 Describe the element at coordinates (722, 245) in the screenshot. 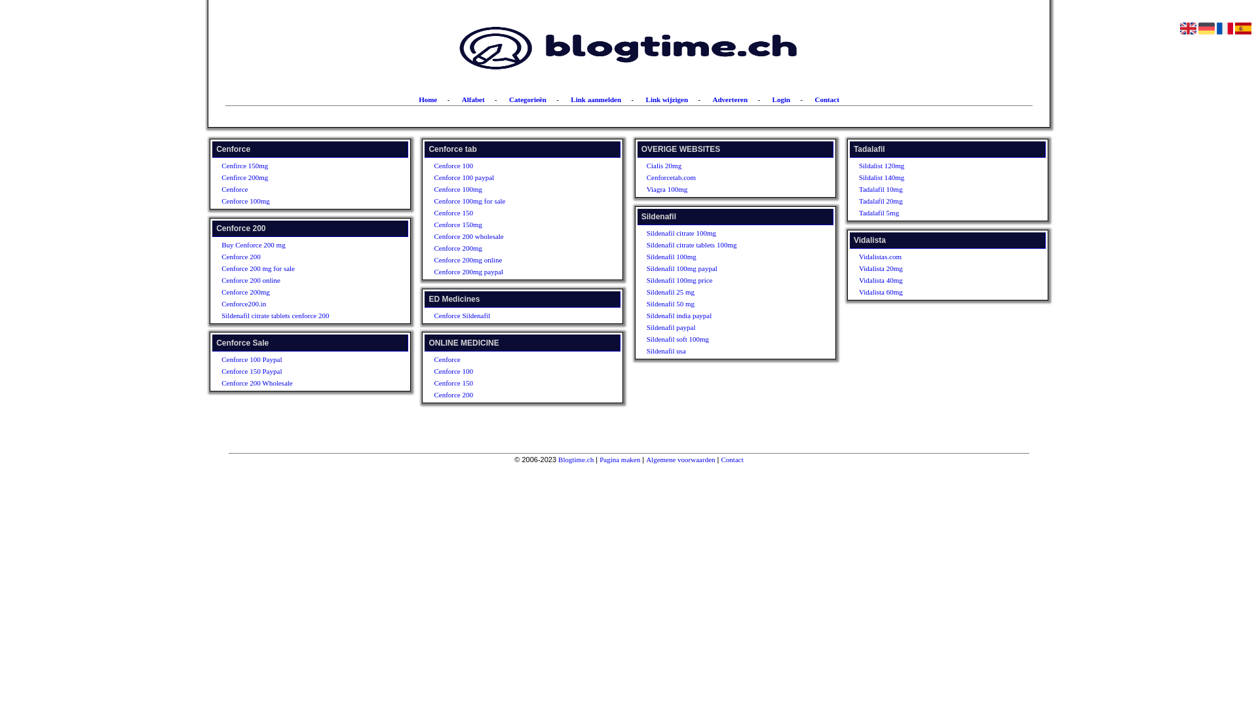

I see `Sildenafil citrate tablets 100mg` at that location.